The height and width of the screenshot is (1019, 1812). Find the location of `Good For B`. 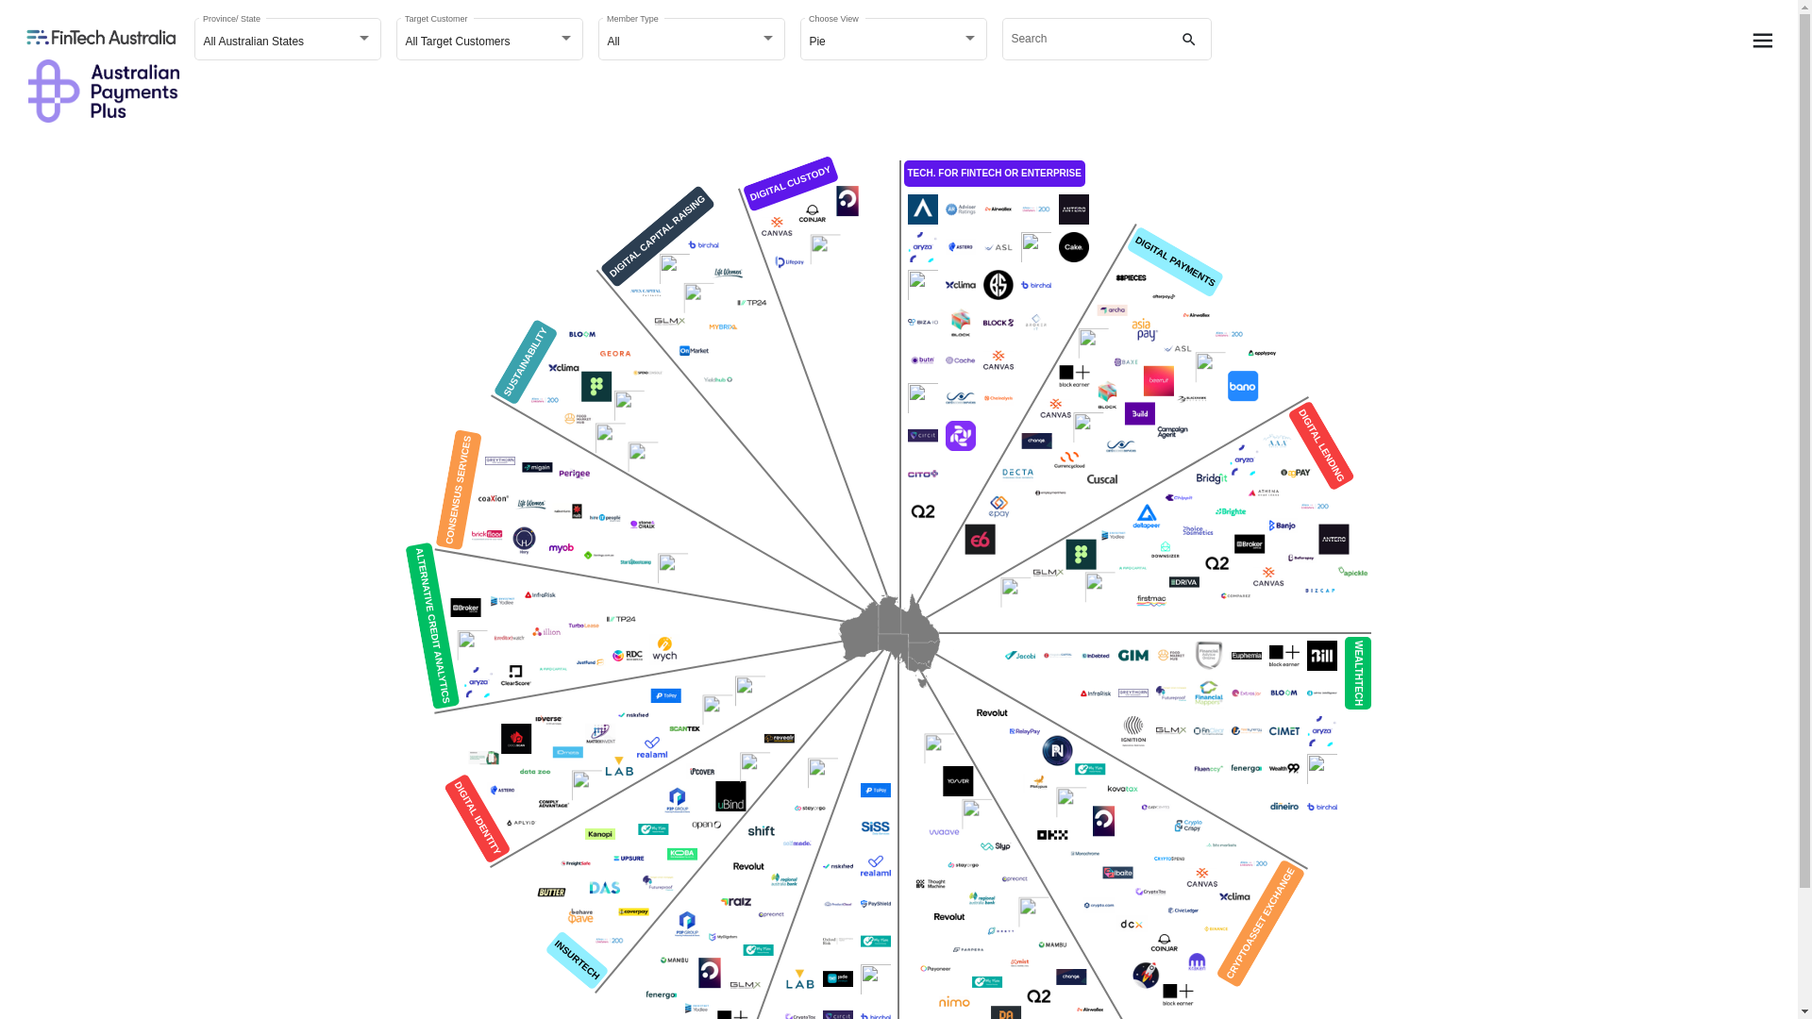

Good For B is located at coordinates (1015, 593).